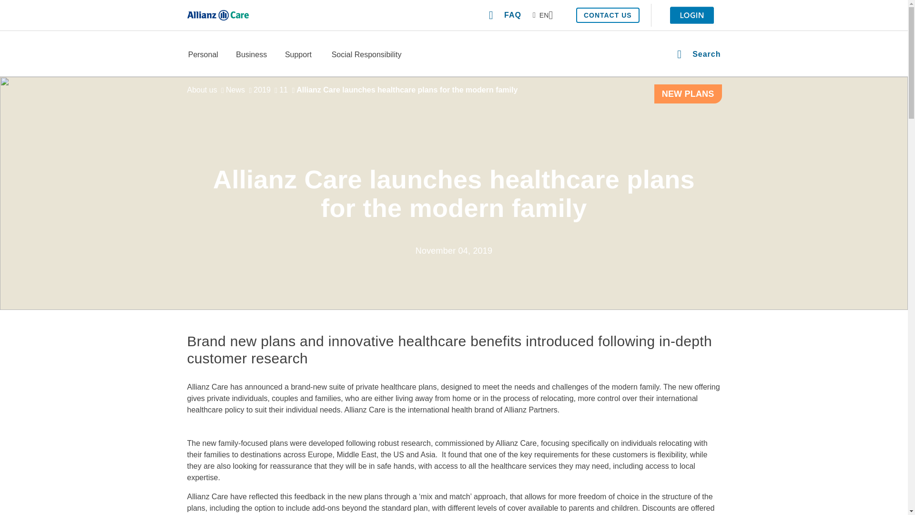  What do you see at coordinates (542, 15) in the screenshot?
I see `EN` at bounding box center [542, 15].